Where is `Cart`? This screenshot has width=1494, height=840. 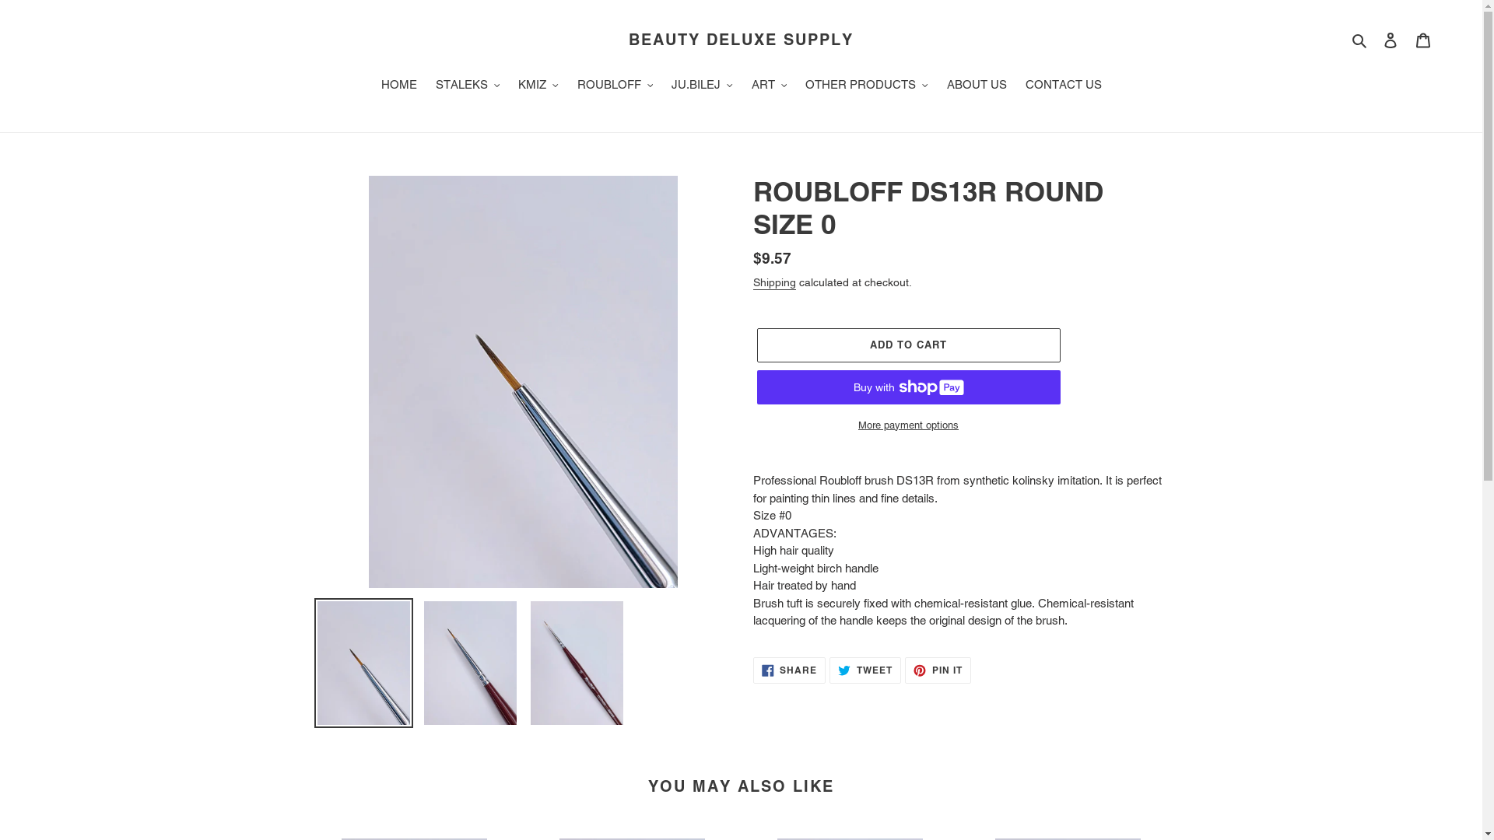 Cart is located at coordinates (1423, 40).